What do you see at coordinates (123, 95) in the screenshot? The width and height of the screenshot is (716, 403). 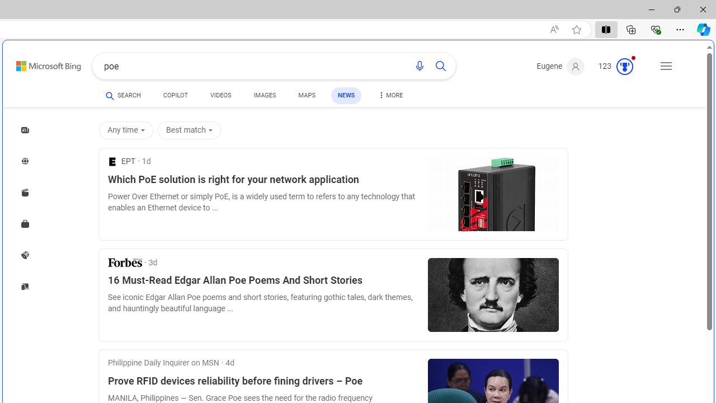 I see `SEARCH` at bounding box center [123, 95].